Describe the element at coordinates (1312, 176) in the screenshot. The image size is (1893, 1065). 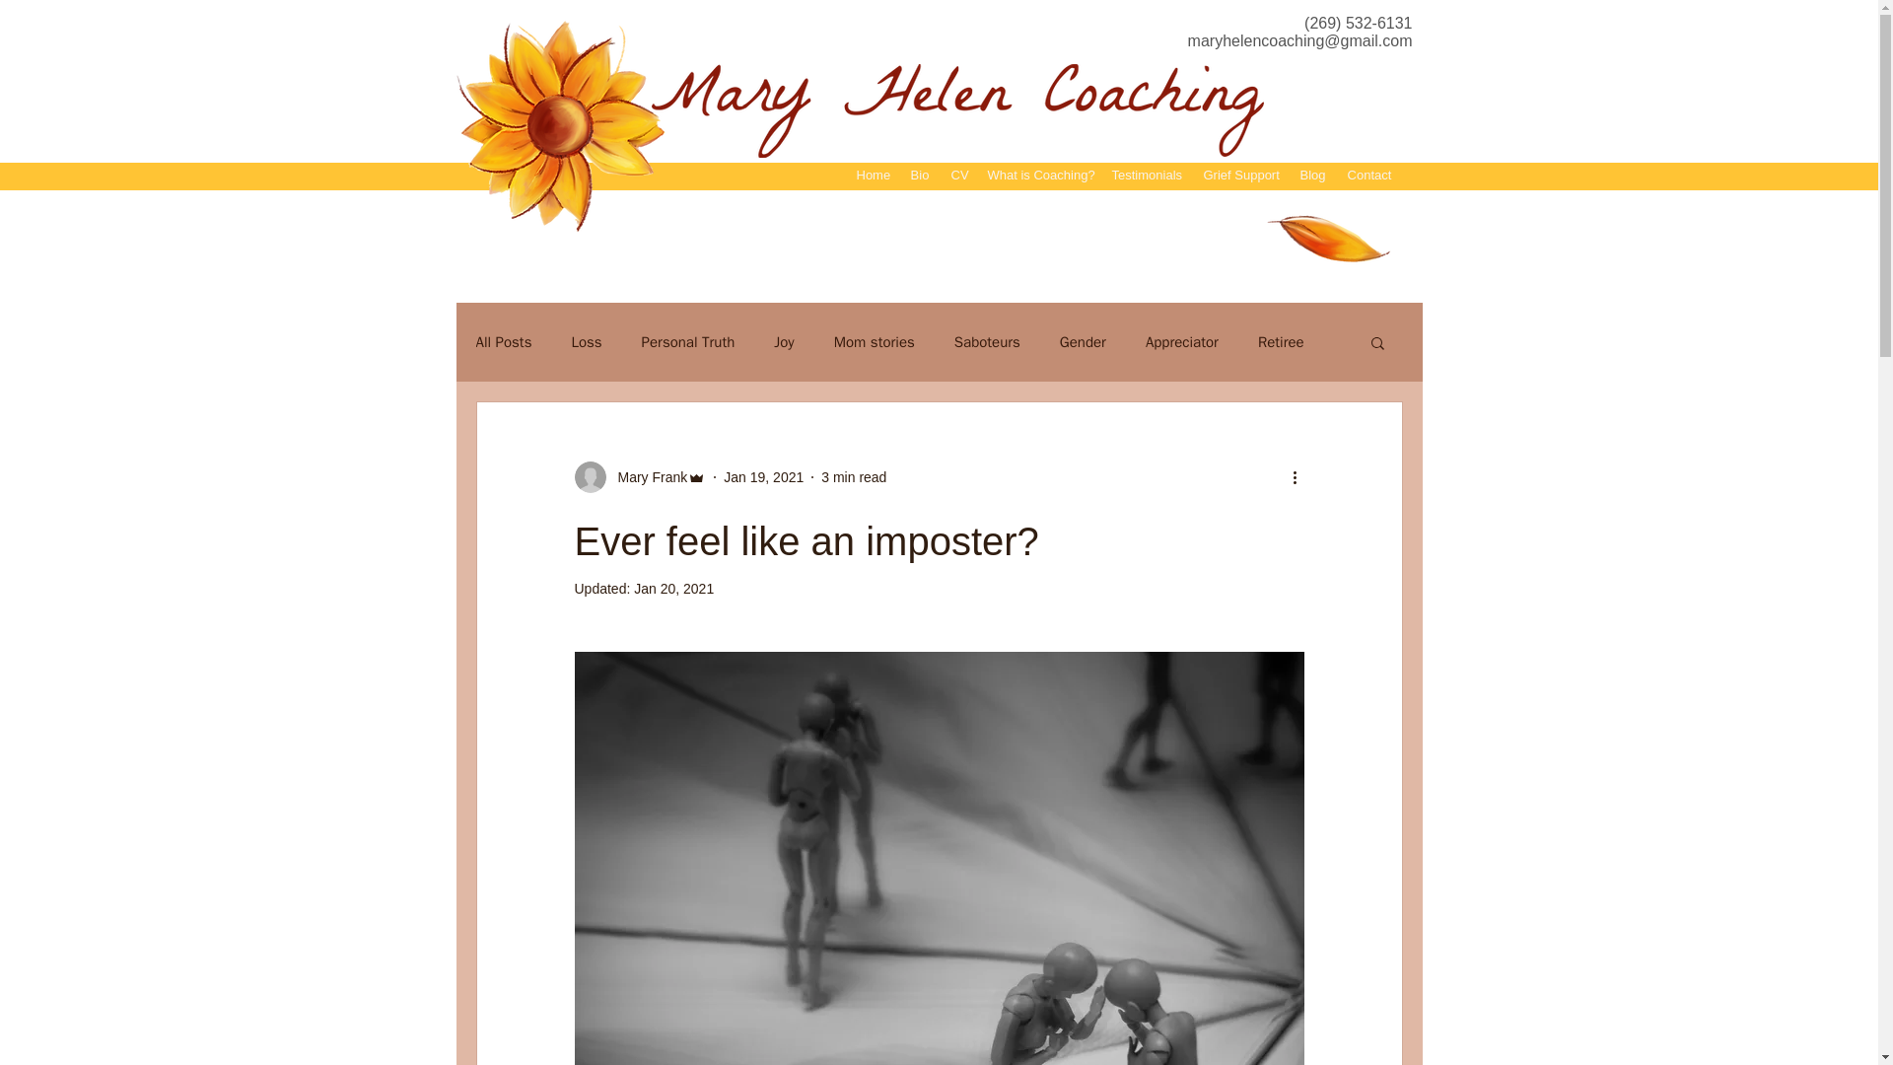
I see `Blog` at that location.